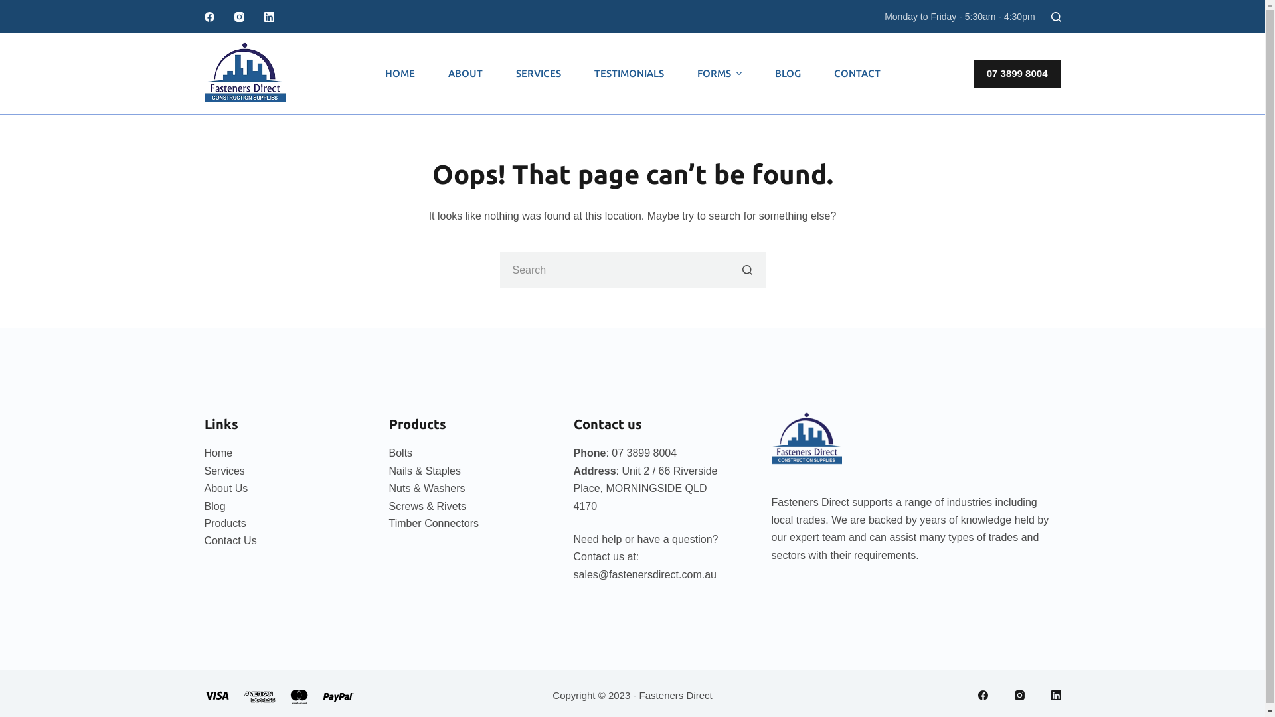 The width and height of the screenshot is (1275, 717). What do you see at coordinates (428, 506) in the screenshot?
I see `Screws & Rivets` at bounding box center [428, 506].